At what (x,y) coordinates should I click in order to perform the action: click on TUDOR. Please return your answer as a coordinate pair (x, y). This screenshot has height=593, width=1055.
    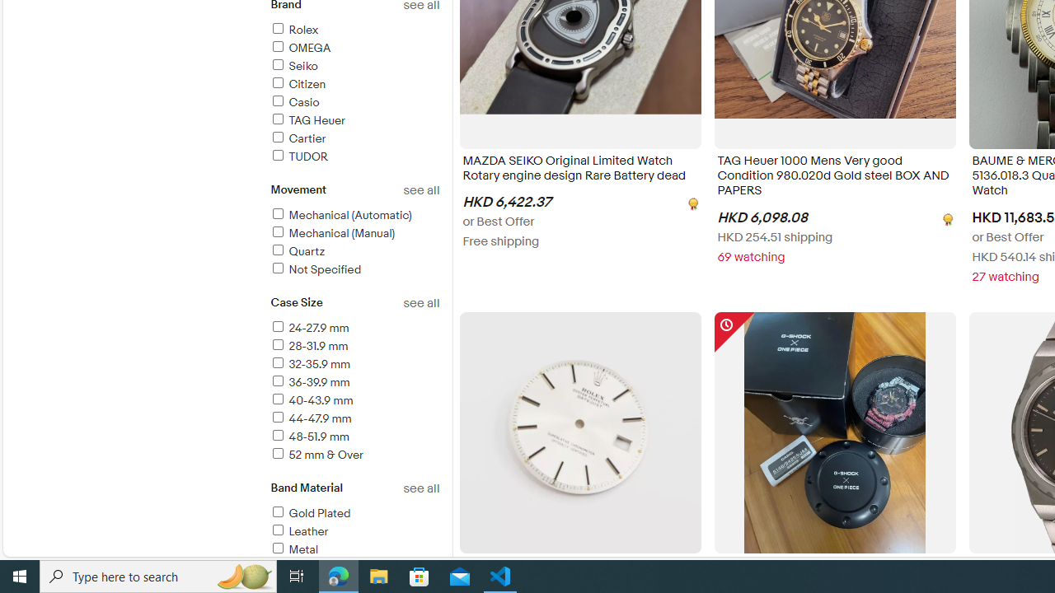
    Looking at the image, I should click on (298, 156).